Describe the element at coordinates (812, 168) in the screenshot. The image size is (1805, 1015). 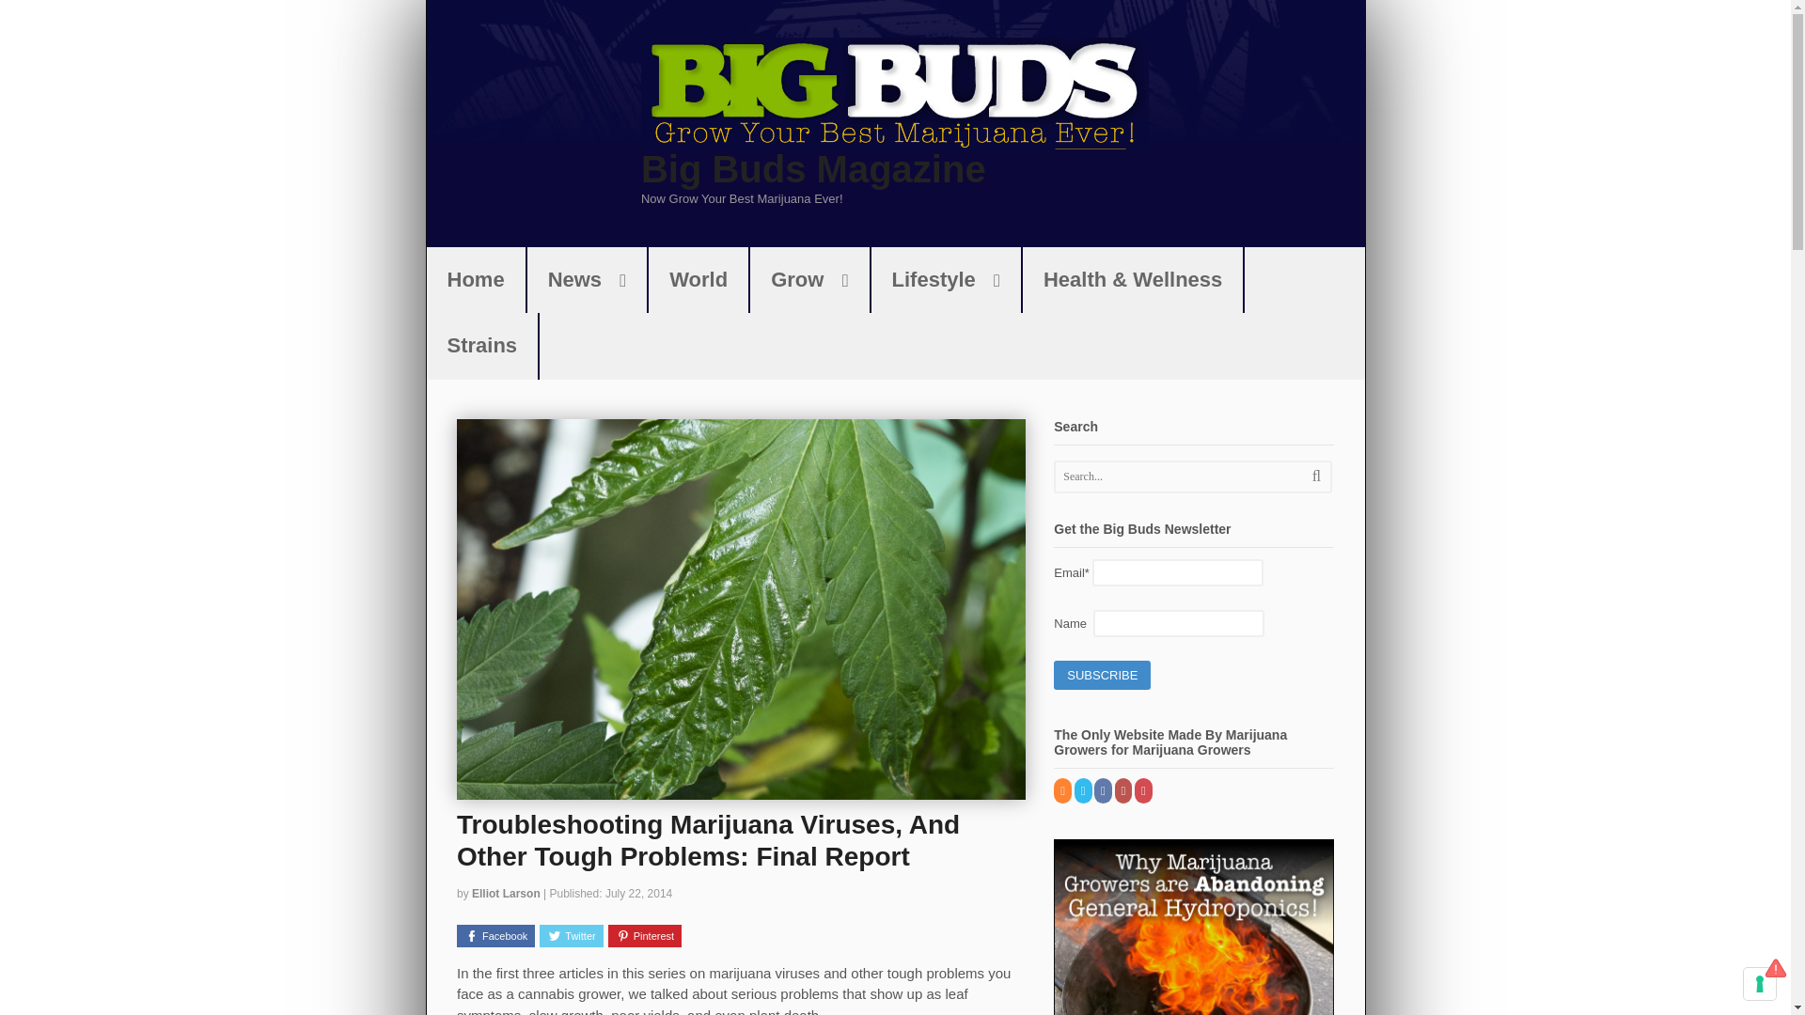
I see `Big Buds Magazine` at that location.